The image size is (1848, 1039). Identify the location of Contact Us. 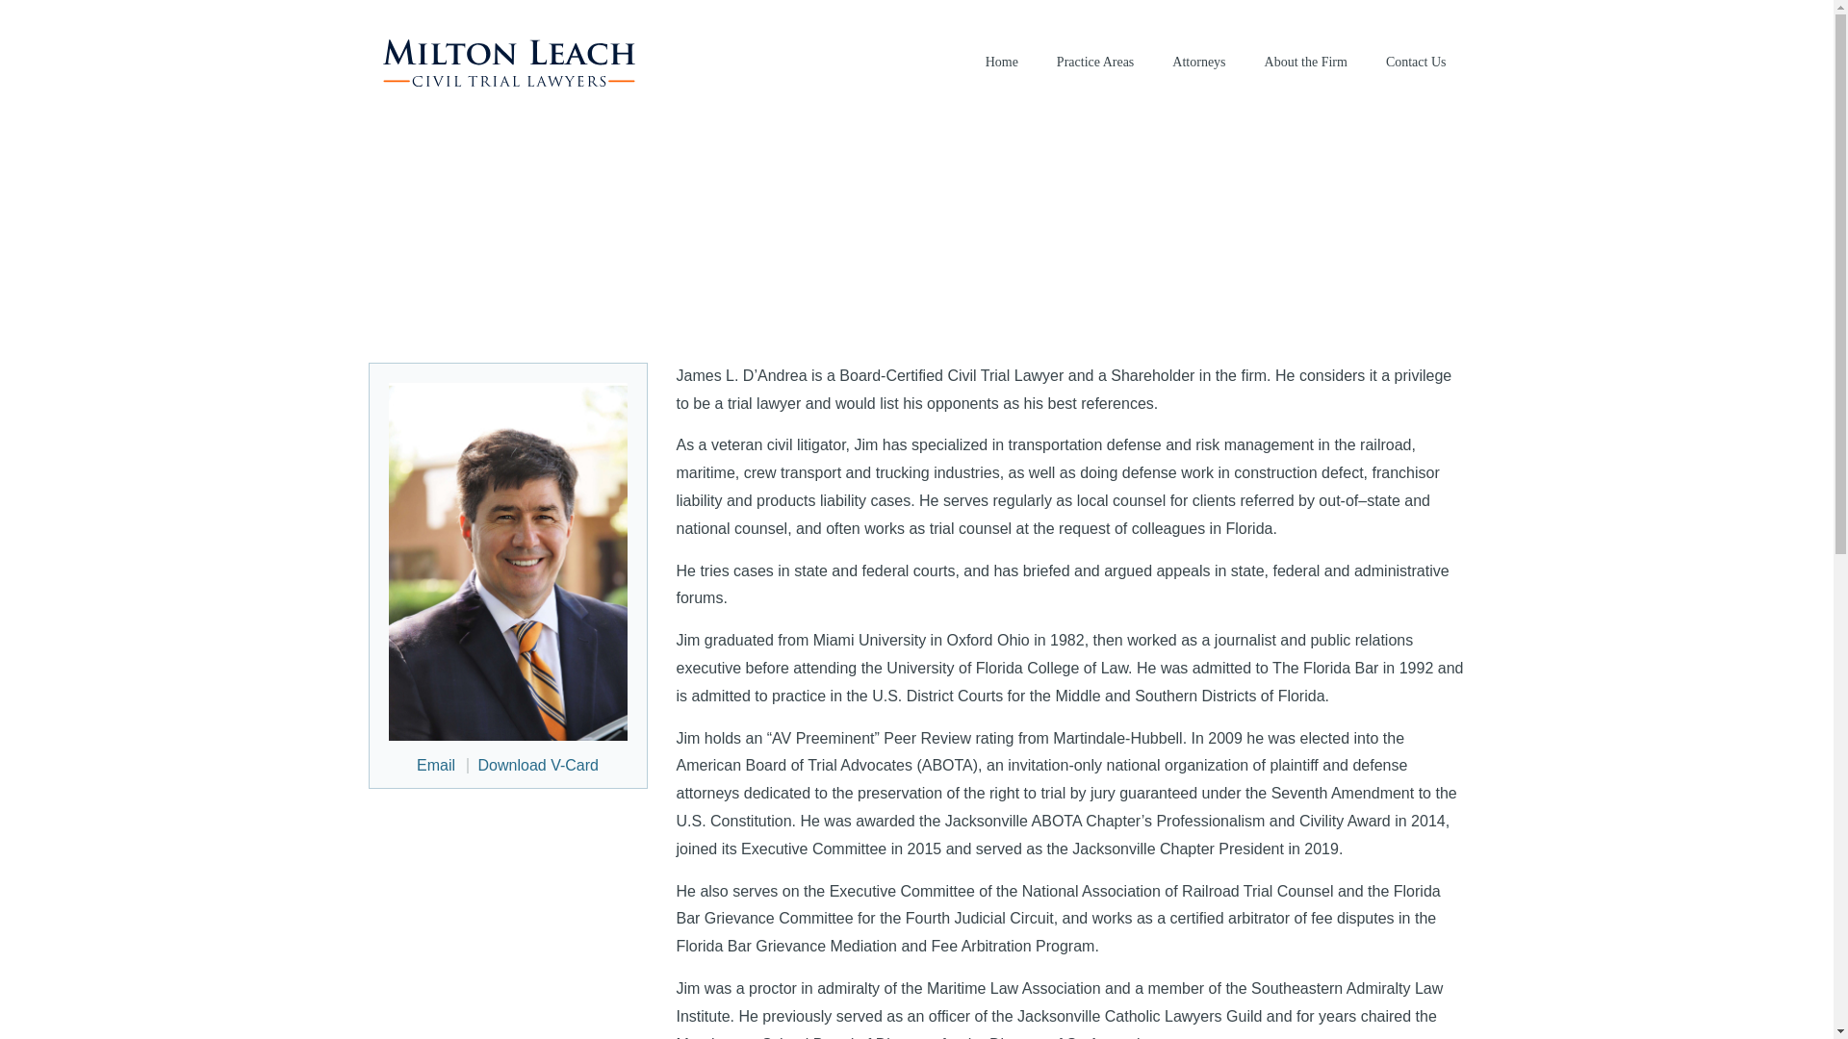
(1415, 62).